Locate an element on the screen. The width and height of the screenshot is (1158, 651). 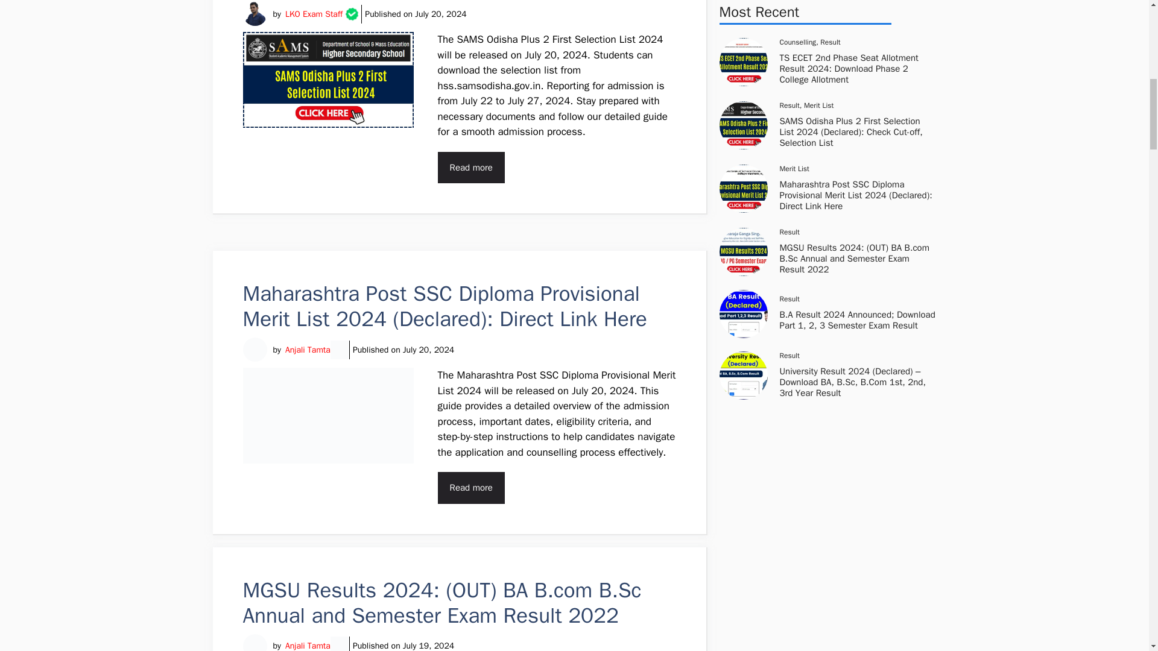
LKO Exam Staff is located at coordinates (314, 13).